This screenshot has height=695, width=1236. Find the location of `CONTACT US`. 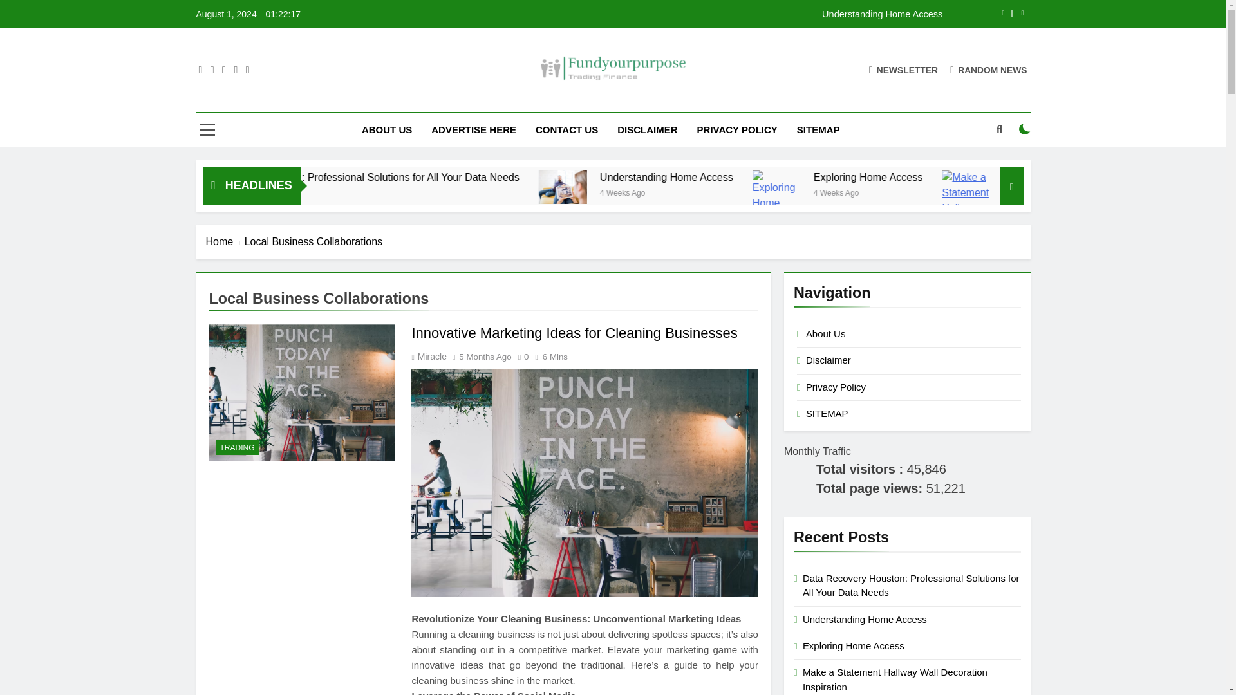

CONTACT US is located at coordinates (566, 129).